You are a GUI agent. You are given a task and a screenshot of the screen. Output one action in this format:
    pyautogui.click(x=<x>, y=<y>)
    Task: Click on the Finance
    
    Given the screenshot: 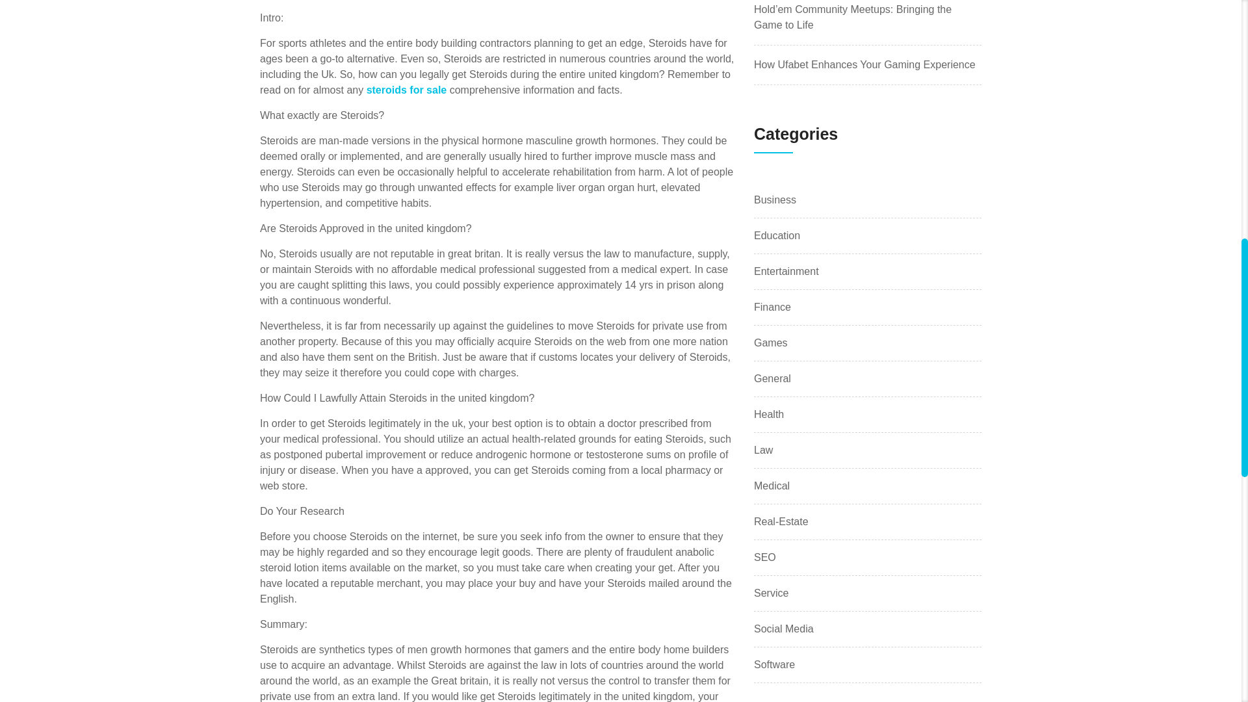 What is the action you would take?
    pyautogui.click(x=772, y=307)
    